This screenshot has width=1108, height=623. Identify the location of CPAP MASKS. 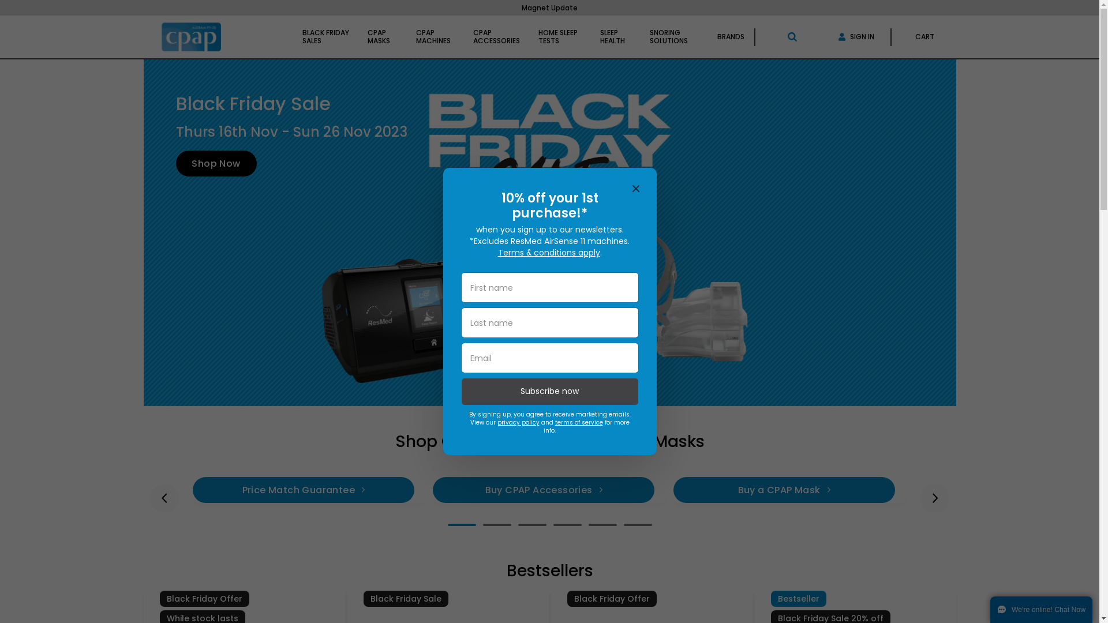
(383, 37).